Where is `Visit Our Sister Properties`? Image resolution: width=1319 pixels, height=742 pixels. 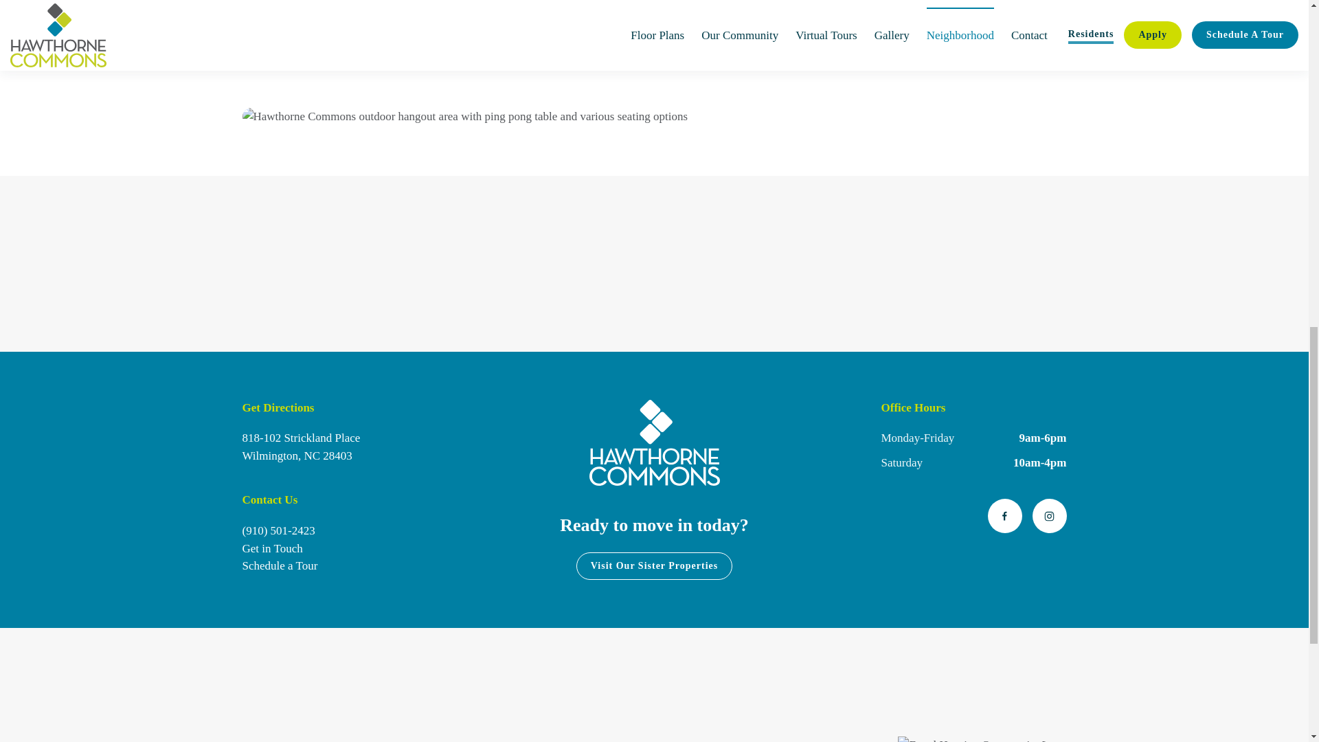
Visit Our Sister Properties is located at coordinates (655, 565).